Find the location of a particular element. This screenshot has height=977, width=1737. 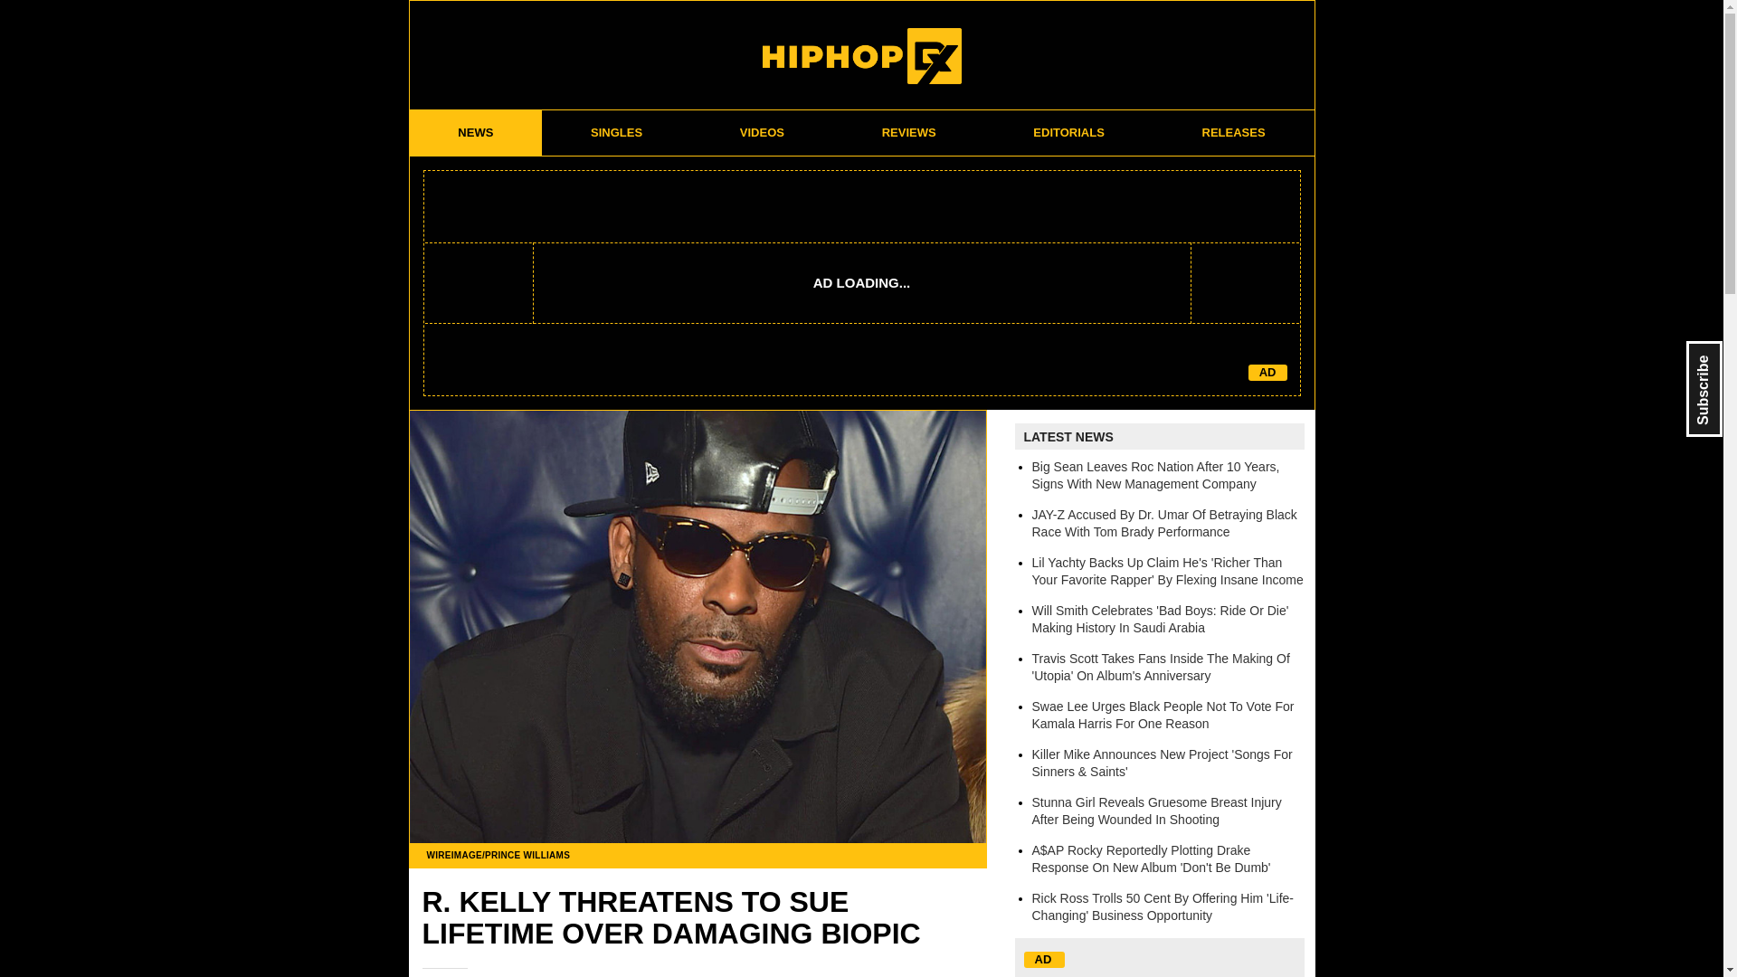

EDITORIALS is located at coordinates (1068, 132).